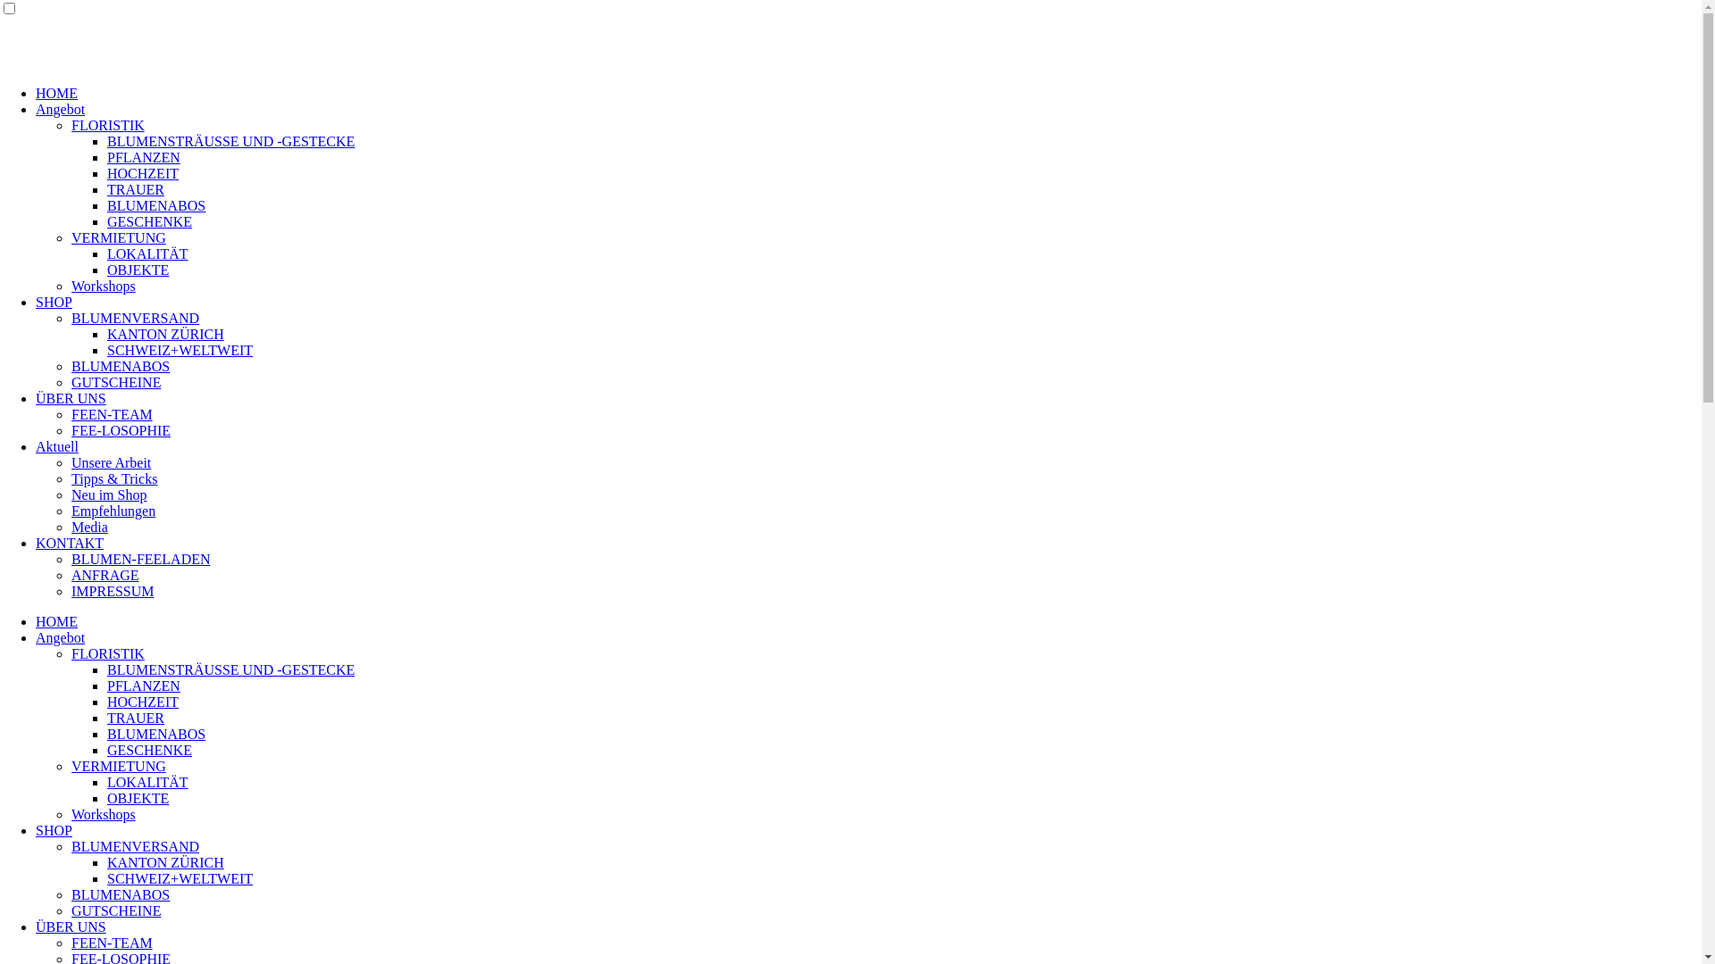 This screenshot has width=1715, height=964. I want to click on GUTSCHEINE, so click(116, 910).